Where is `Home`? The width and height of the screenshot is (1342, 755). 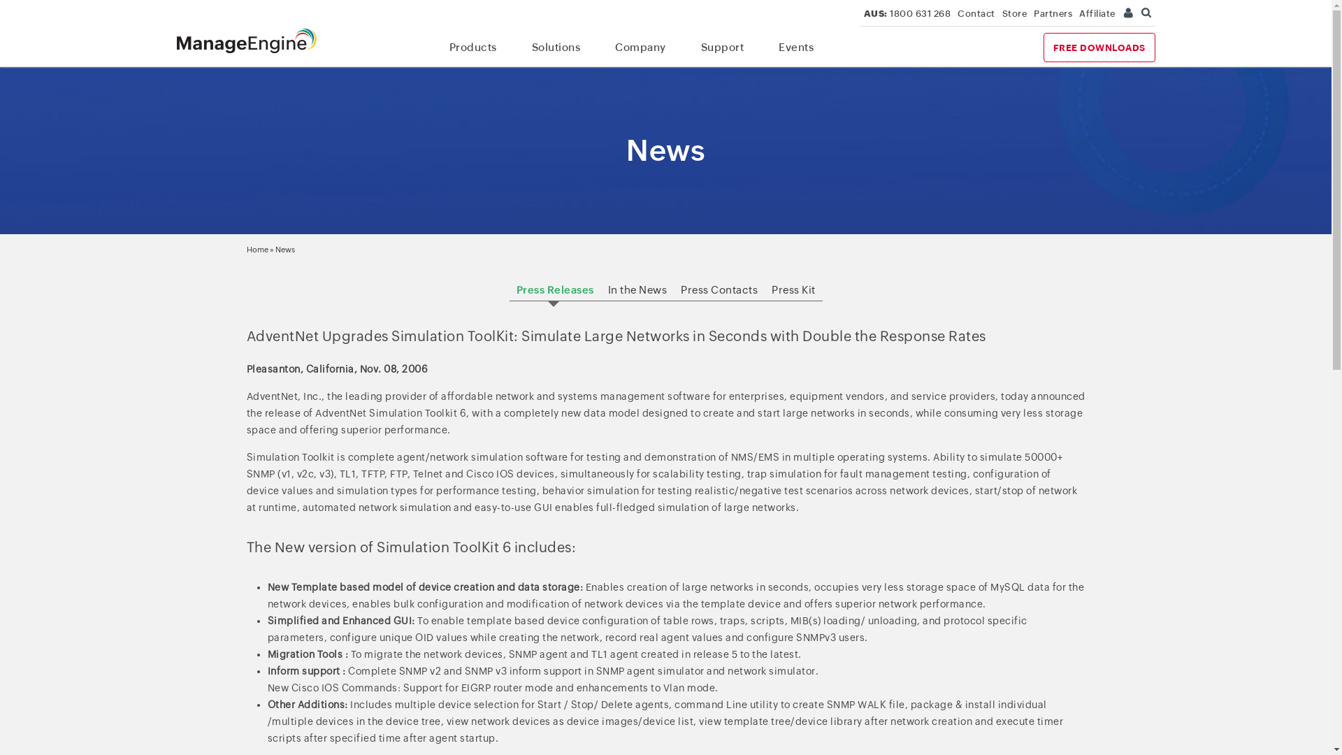
Home is located at coordinates (257, 249).